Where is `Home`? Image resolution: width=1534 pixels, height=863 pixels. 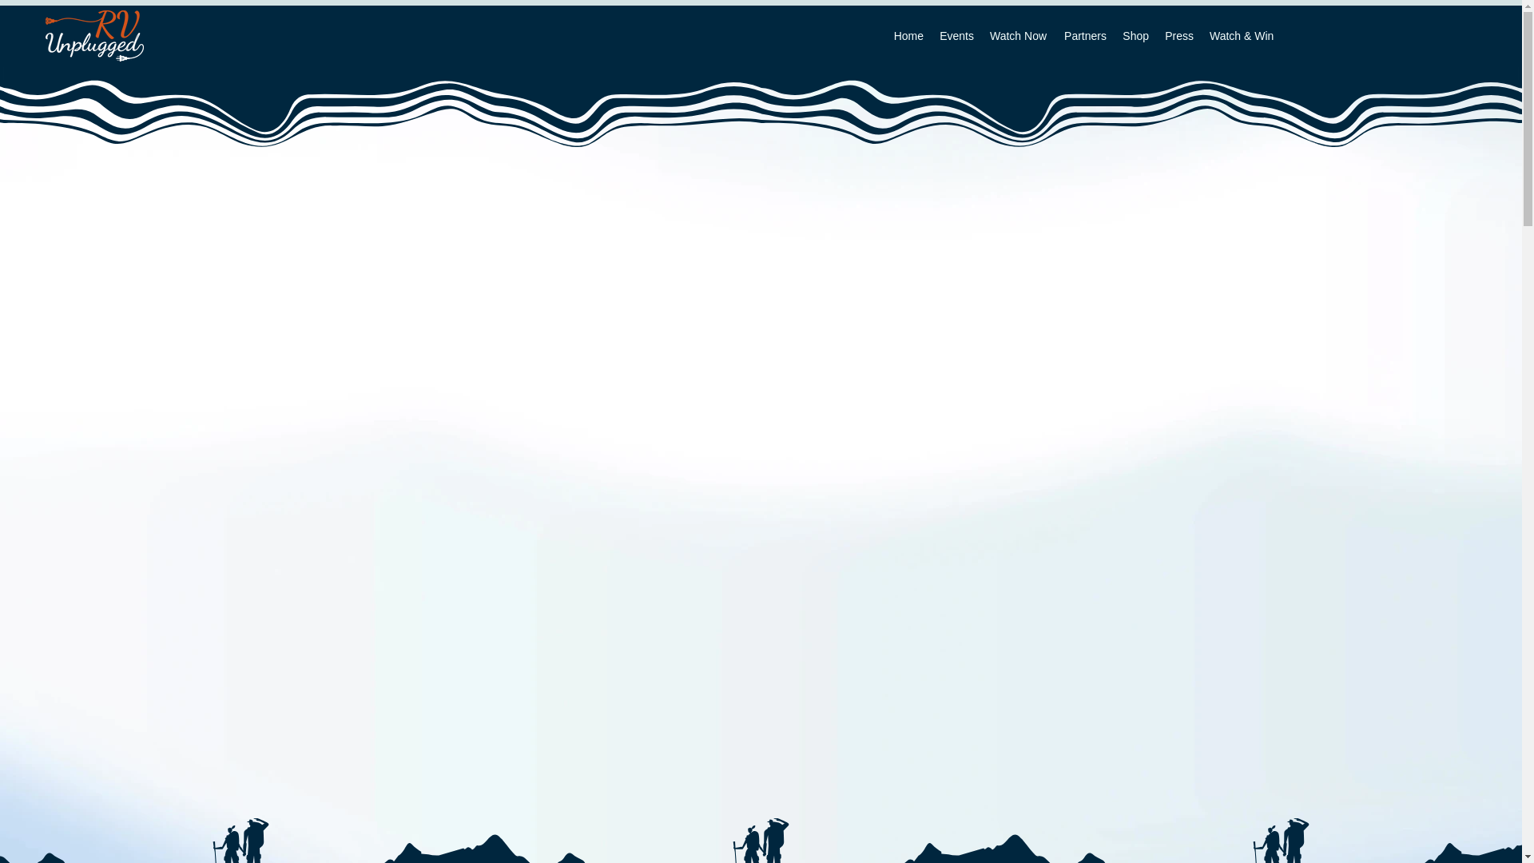
Home is located at coordinates (908, 36).